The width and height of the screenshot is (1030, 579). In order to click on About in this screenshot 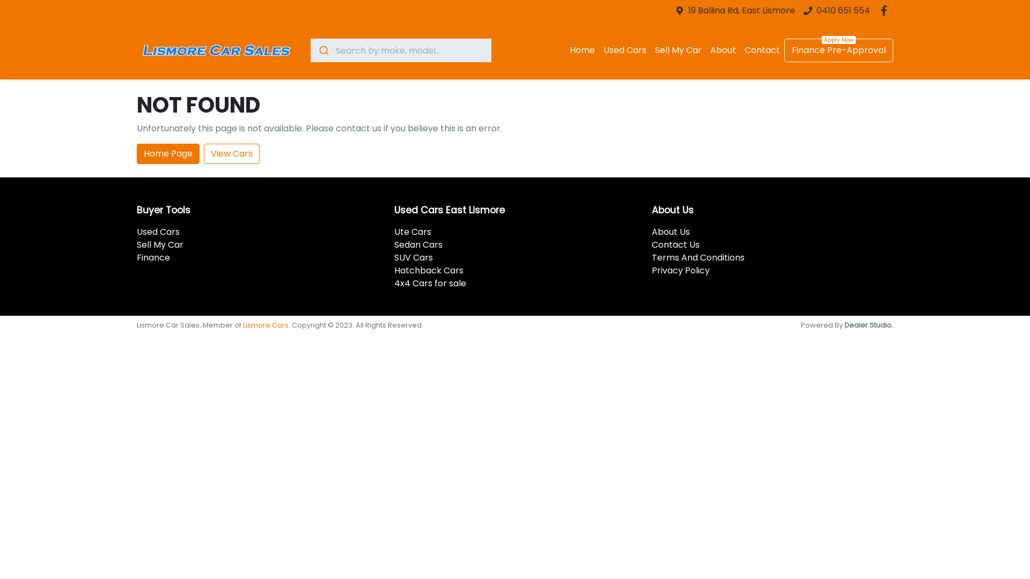, I will do `click(723, 50)`.